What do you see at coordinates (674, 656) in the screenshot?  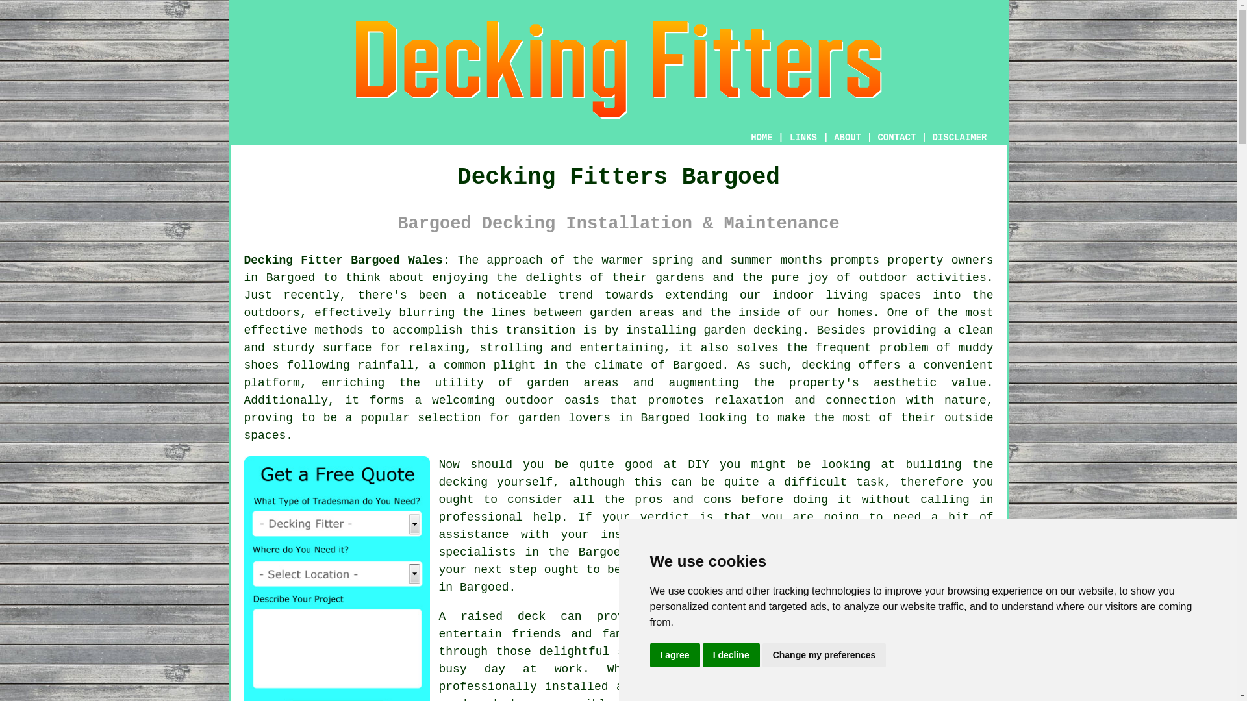 I see `I agree` at bounding box center [674, 656].